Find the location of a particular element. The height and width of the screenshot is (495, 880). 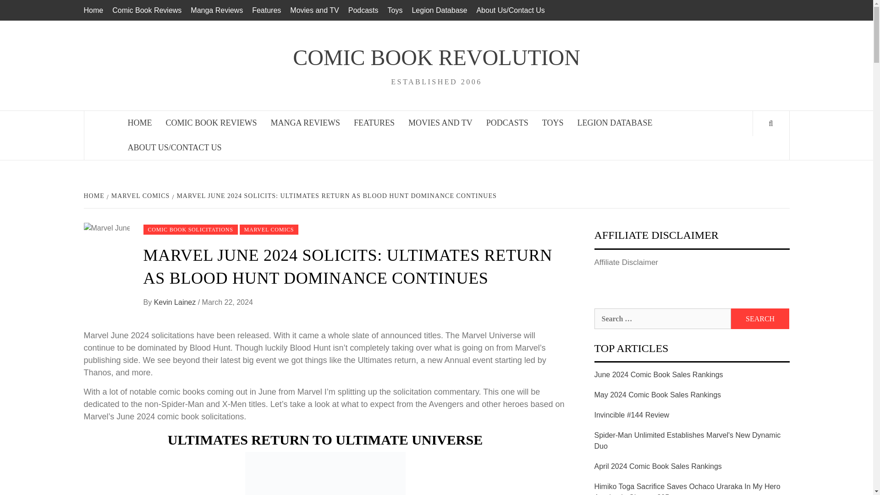

Features is located at coordinates (266, 10).